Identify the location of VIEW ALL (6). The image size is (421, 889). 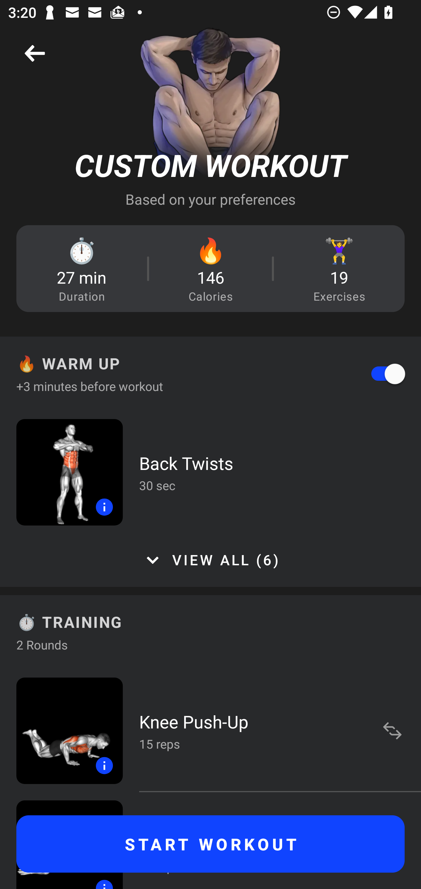
(210, 560).